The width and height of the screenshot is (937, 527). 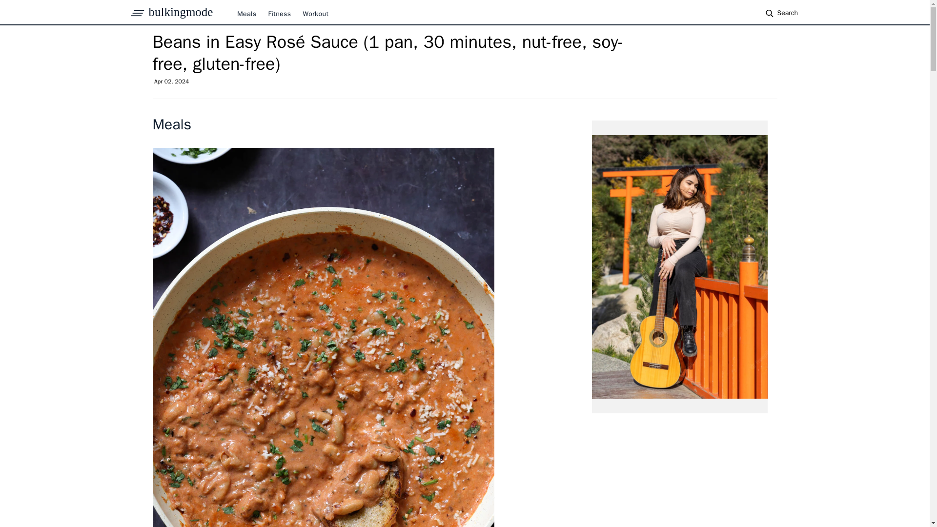 I want to click on Meals, so click(x=171, y=124).